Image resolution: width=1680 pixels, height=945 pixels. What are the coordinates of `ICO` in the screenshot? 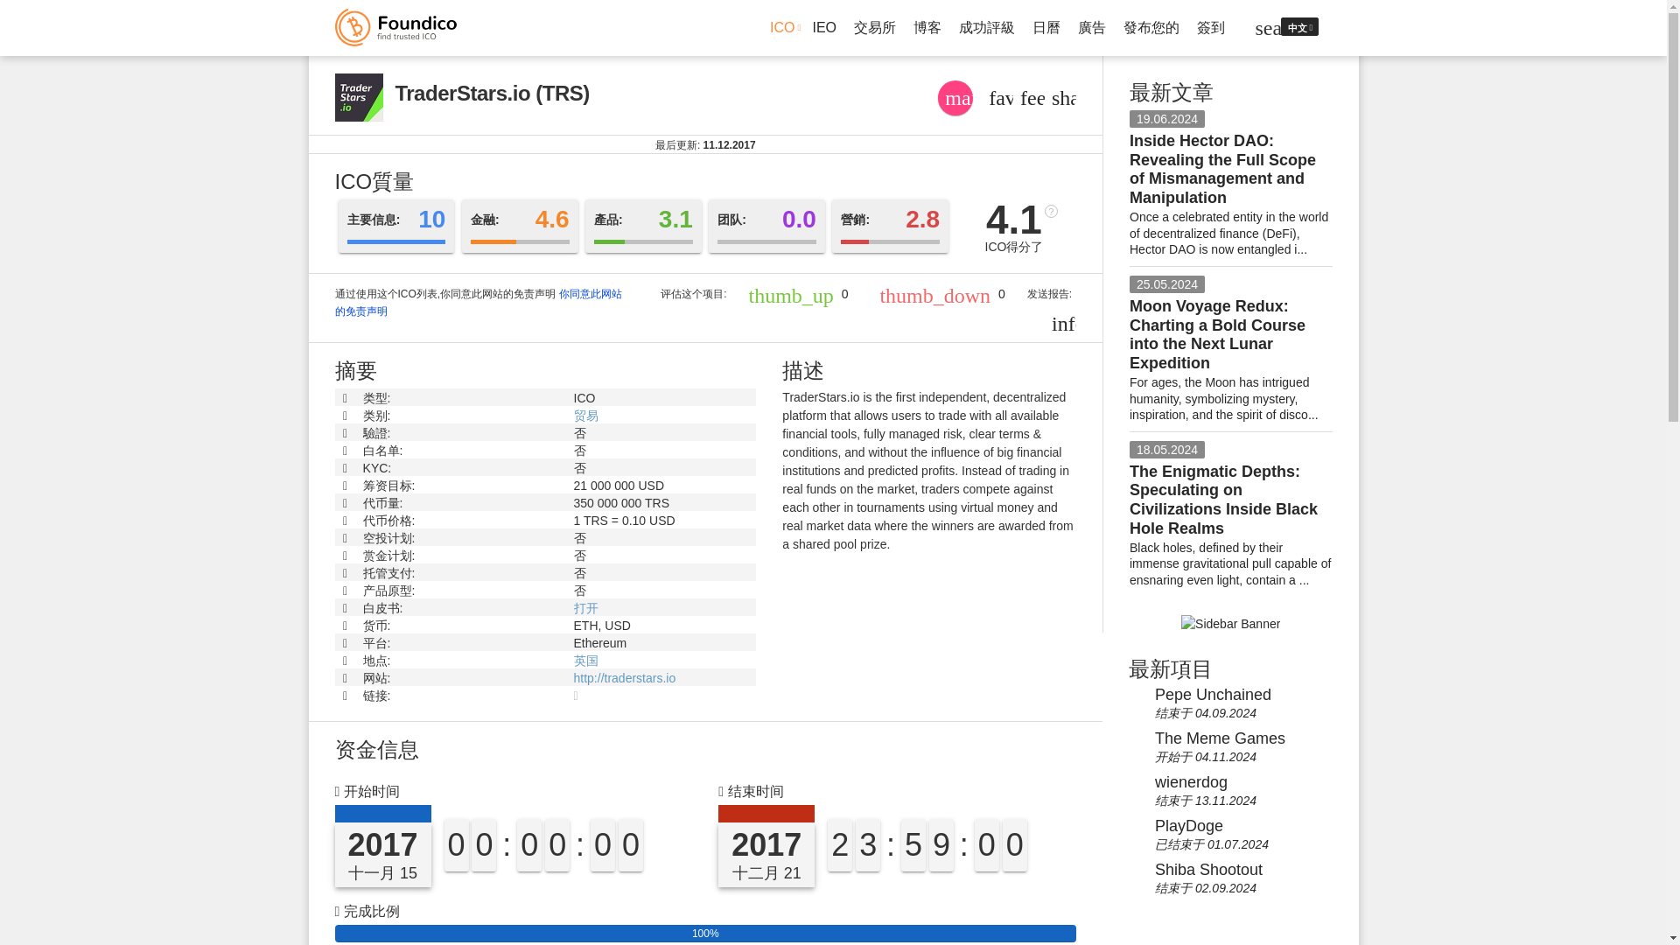 It's located at (782, 27).